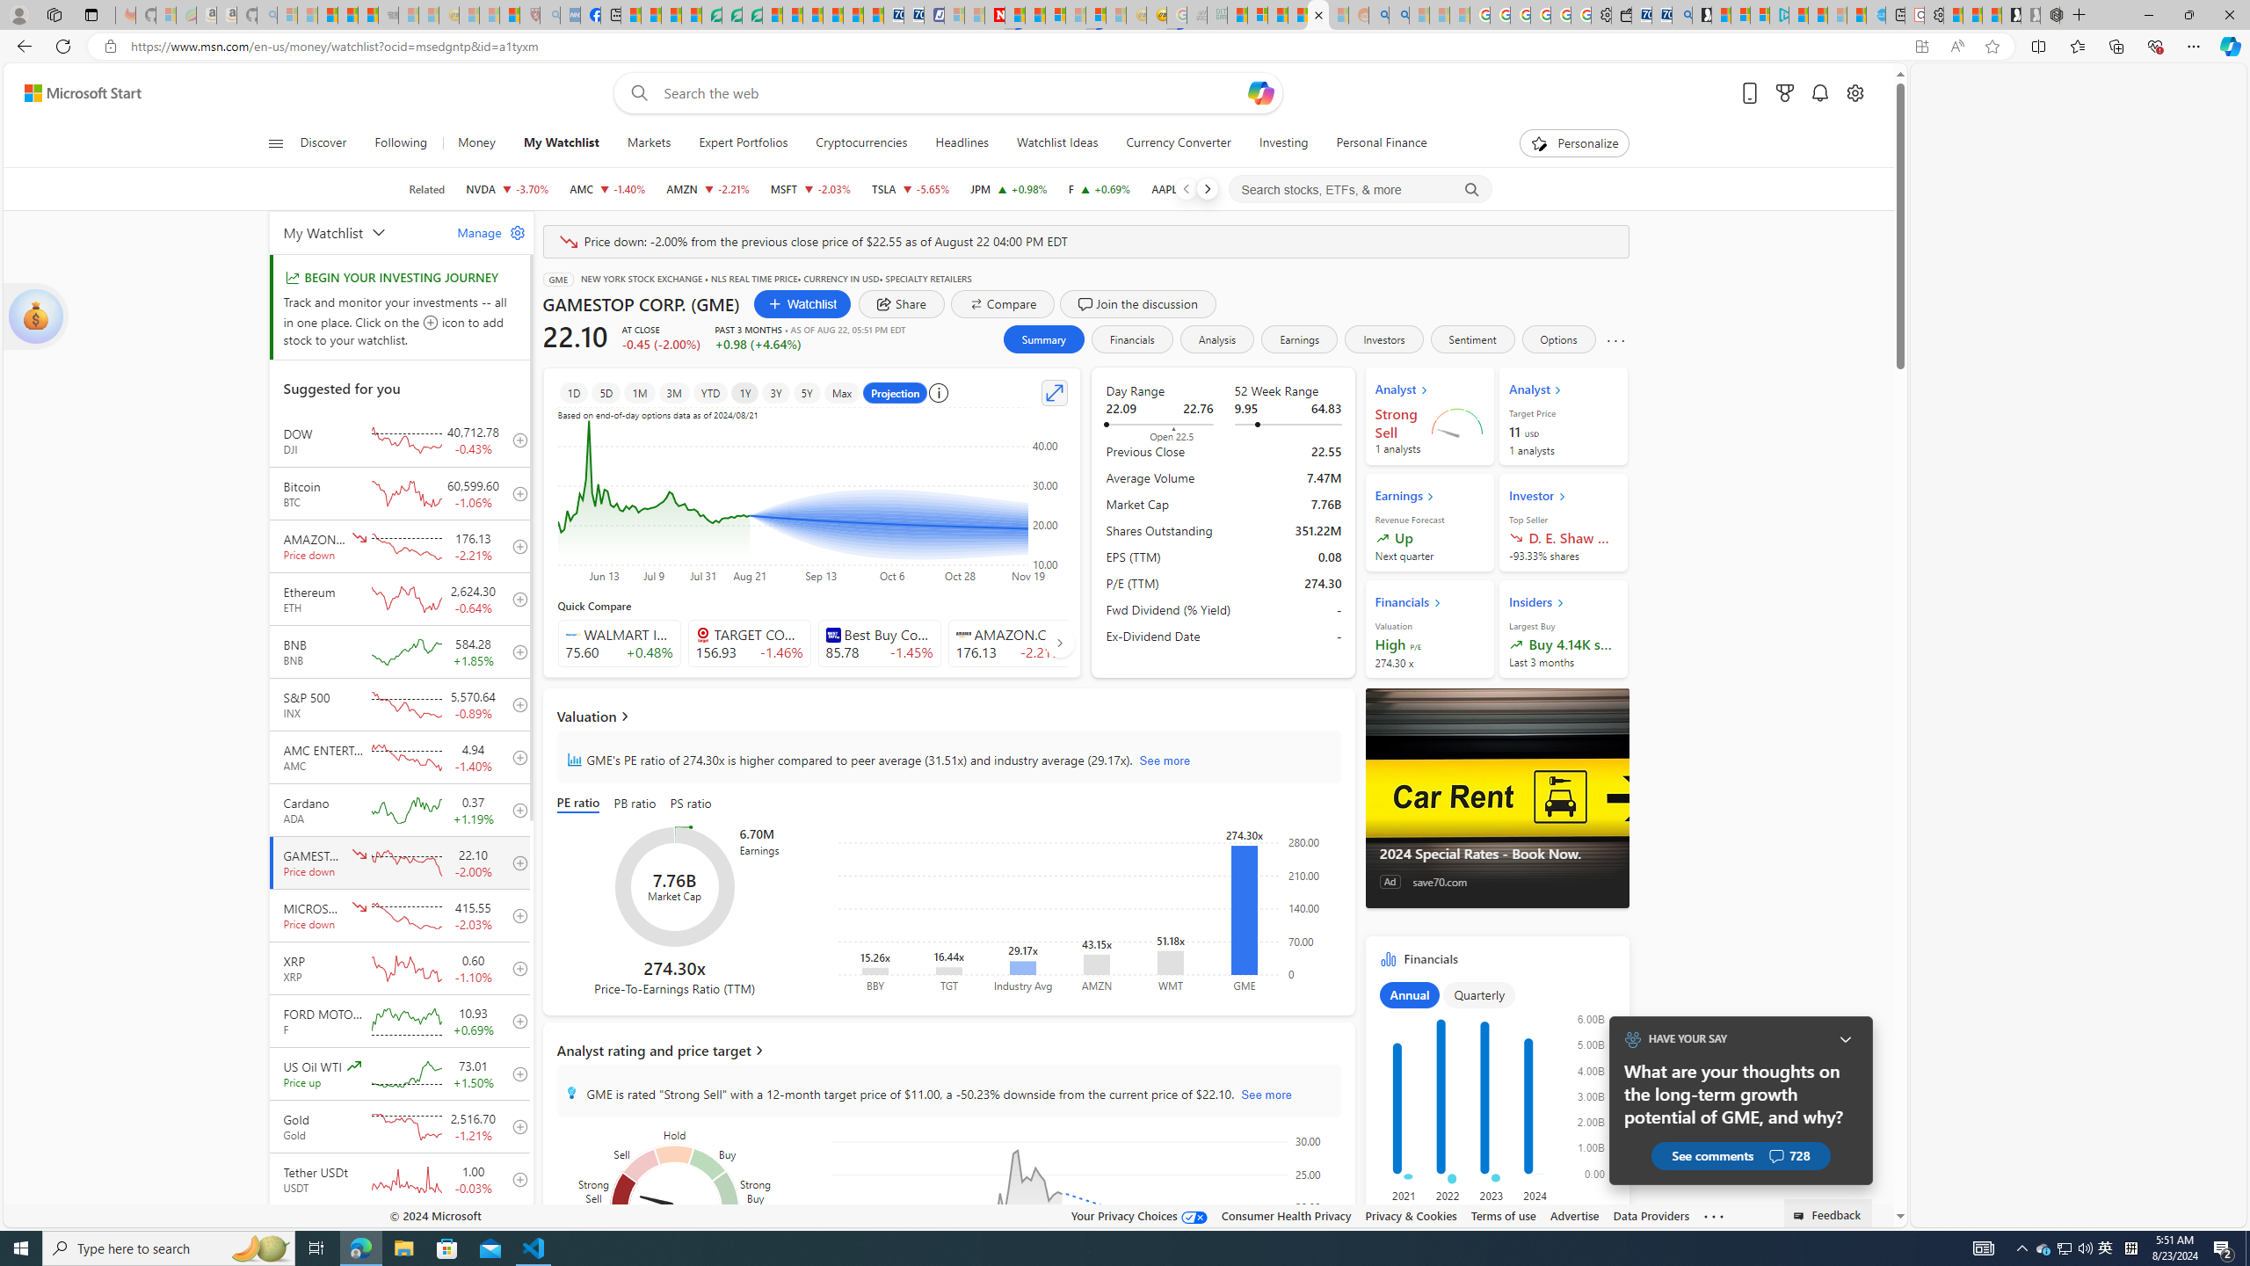 The height and width of the screenshot is (1266, 2250). Describe the element at coordinates (1099, 189) in the screenshot. I see `F FORD MOTOR COMPANY increase 10.93 +0.08 +0.69%` at that location.